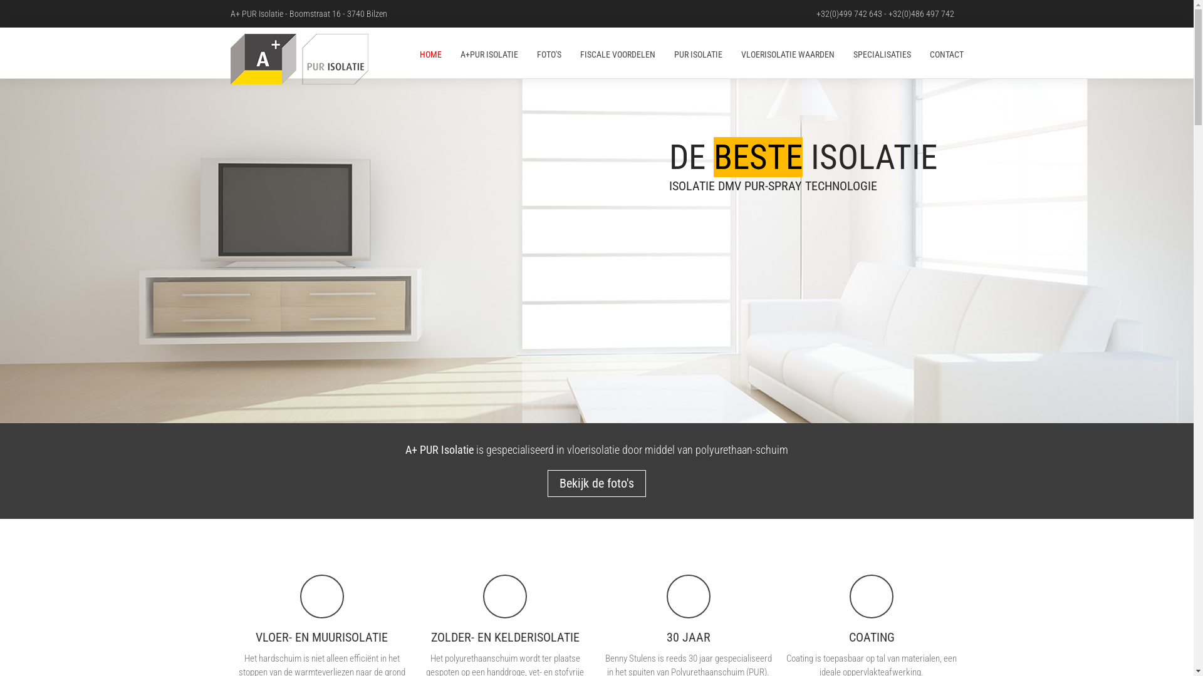 This screenshot has height=676, width=1203. Describe the element at coordinates (882, 53) in the screenshot. I see `SPECIALISATIES` at that location.